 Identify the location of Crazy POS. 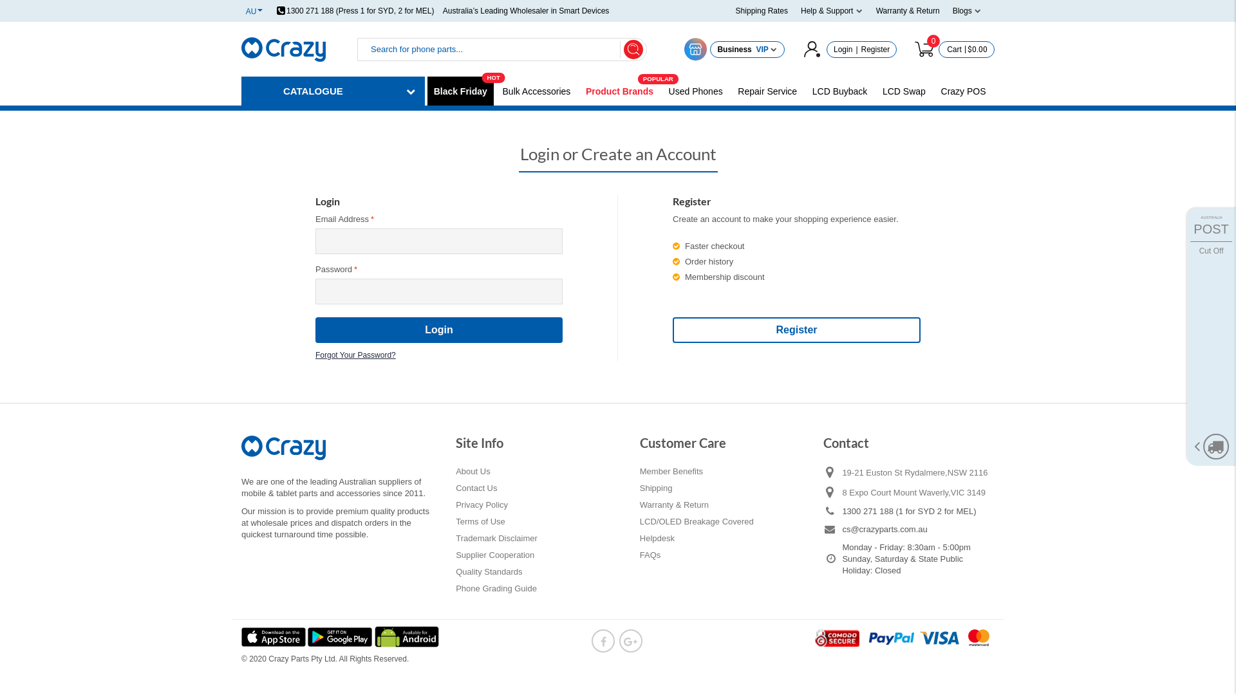
(964, 91).